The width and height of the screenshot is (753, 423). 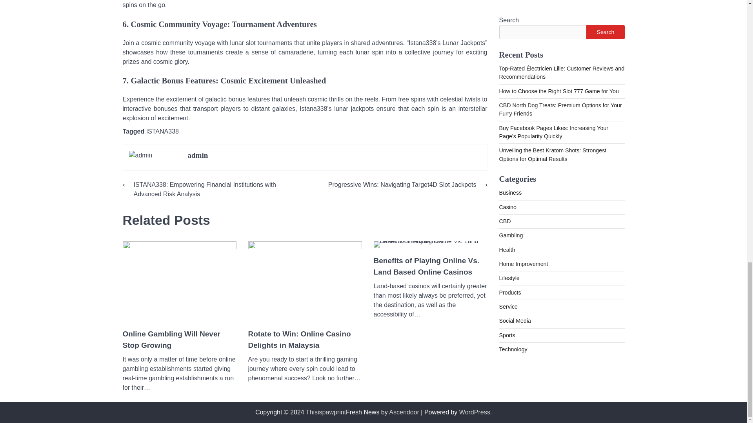 What do you see at coordinates (404, 412) in the screenshot?
I see `Ascendoor` at bounding box center [404, 412].